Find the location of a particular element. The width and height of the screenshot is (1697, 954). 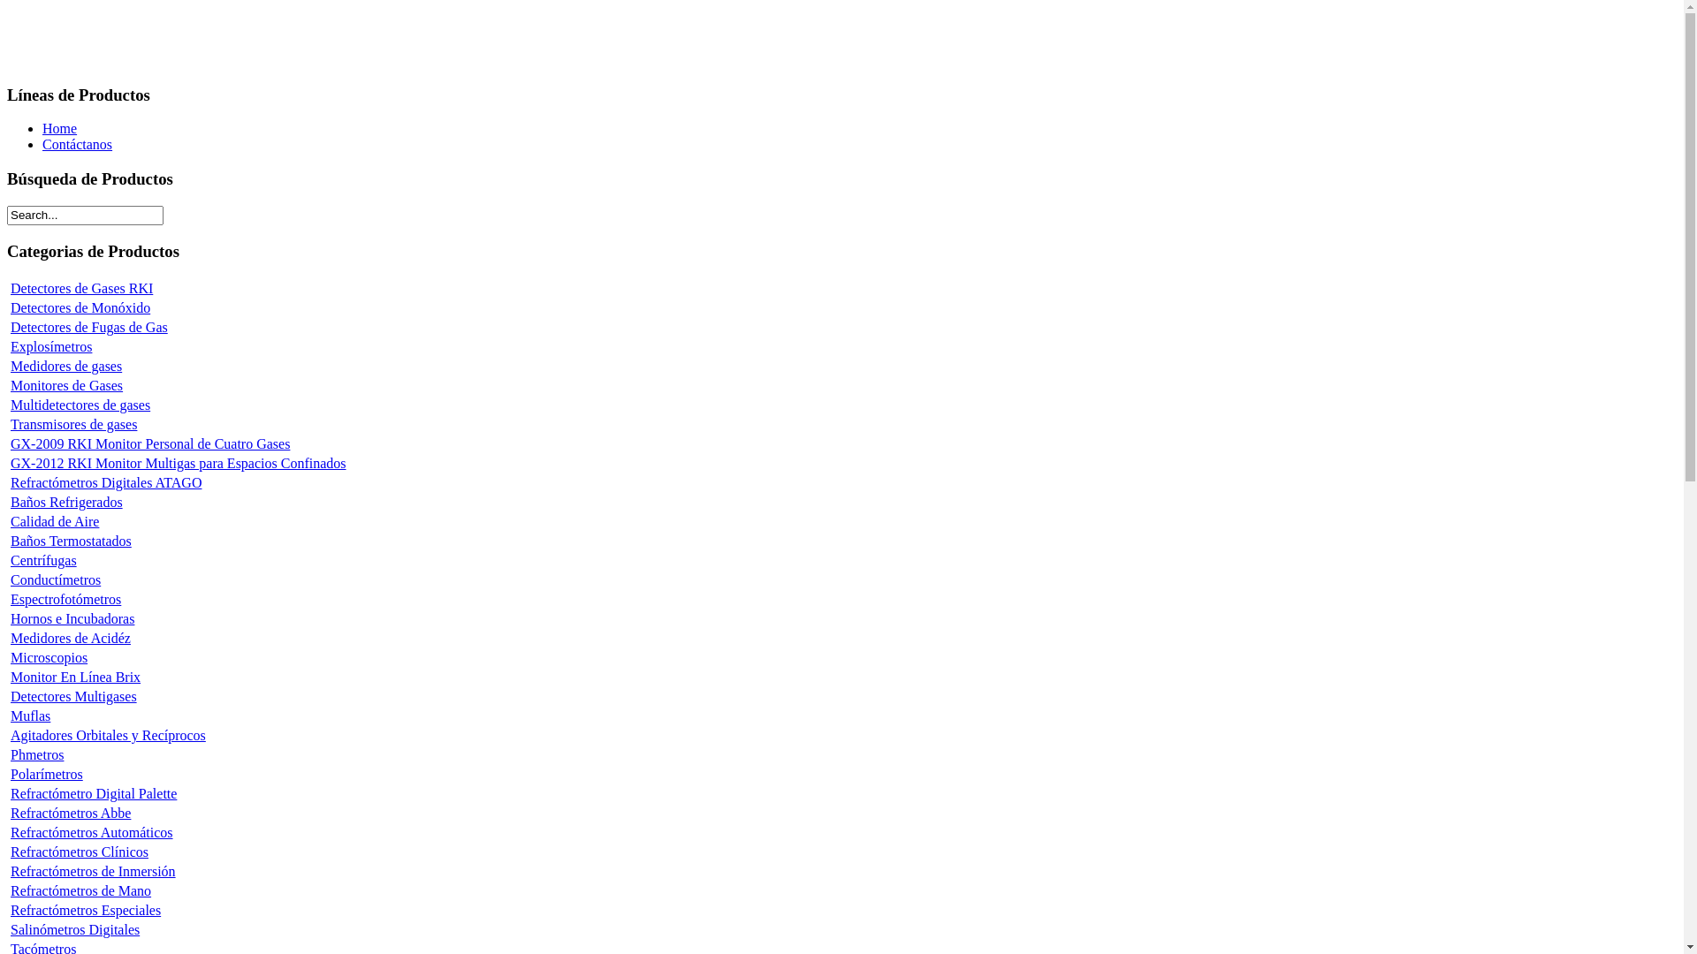

Detectores Multigases is located at coordinates (74, 696).